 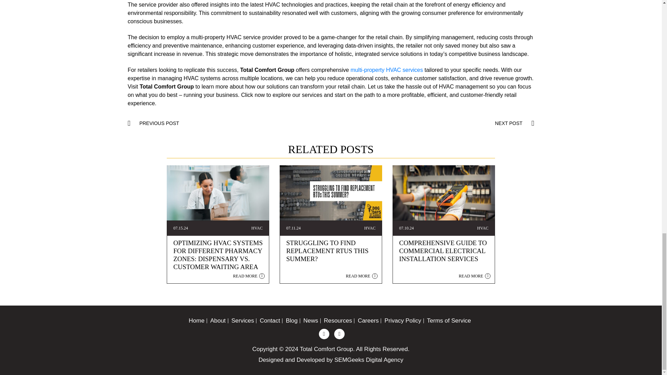 What do you see at coordinates (327, 251) in the screenshot?
I see `STRUGGLING TO FIND REPLACEMENT RTUS THIS SUMMER?` at bounding box center [327, 251].